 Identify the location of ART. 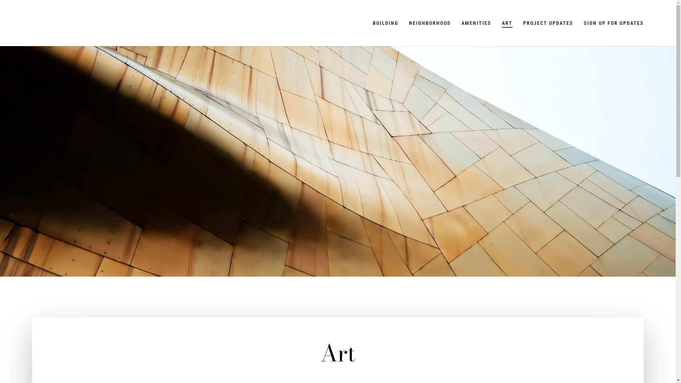
(507, 23).